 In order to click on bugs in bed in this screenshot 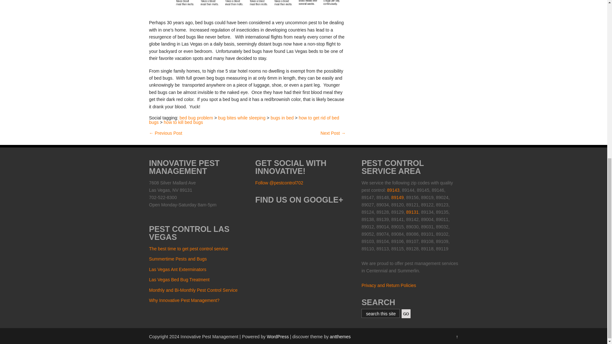, I will do `click(282, 118)`.